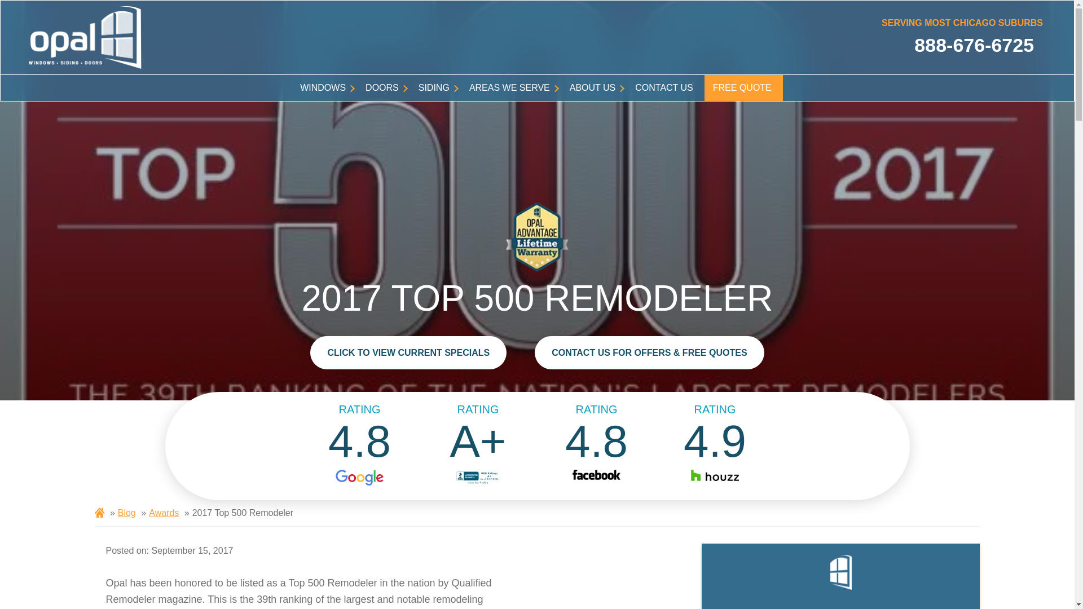  I want to click on houzz, so click(715, 477).